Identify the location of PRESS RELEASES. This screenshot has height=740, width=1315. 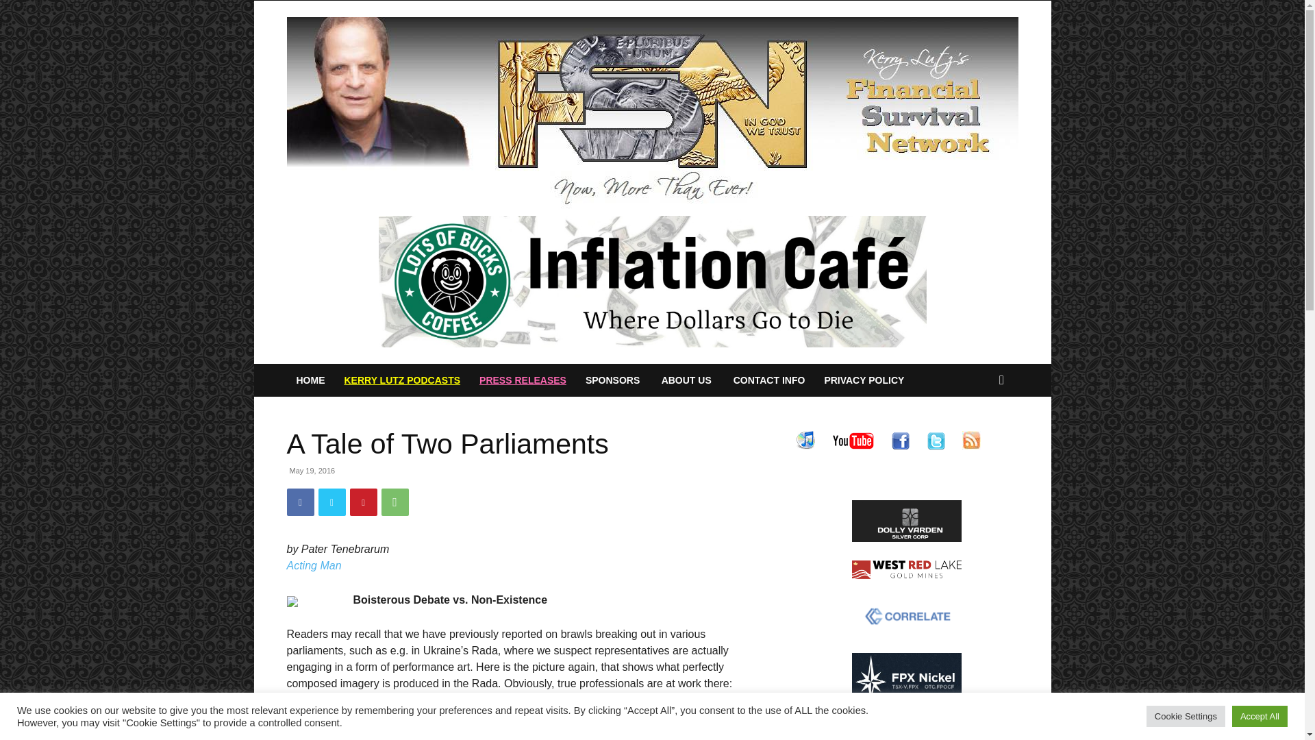
(522, 380).